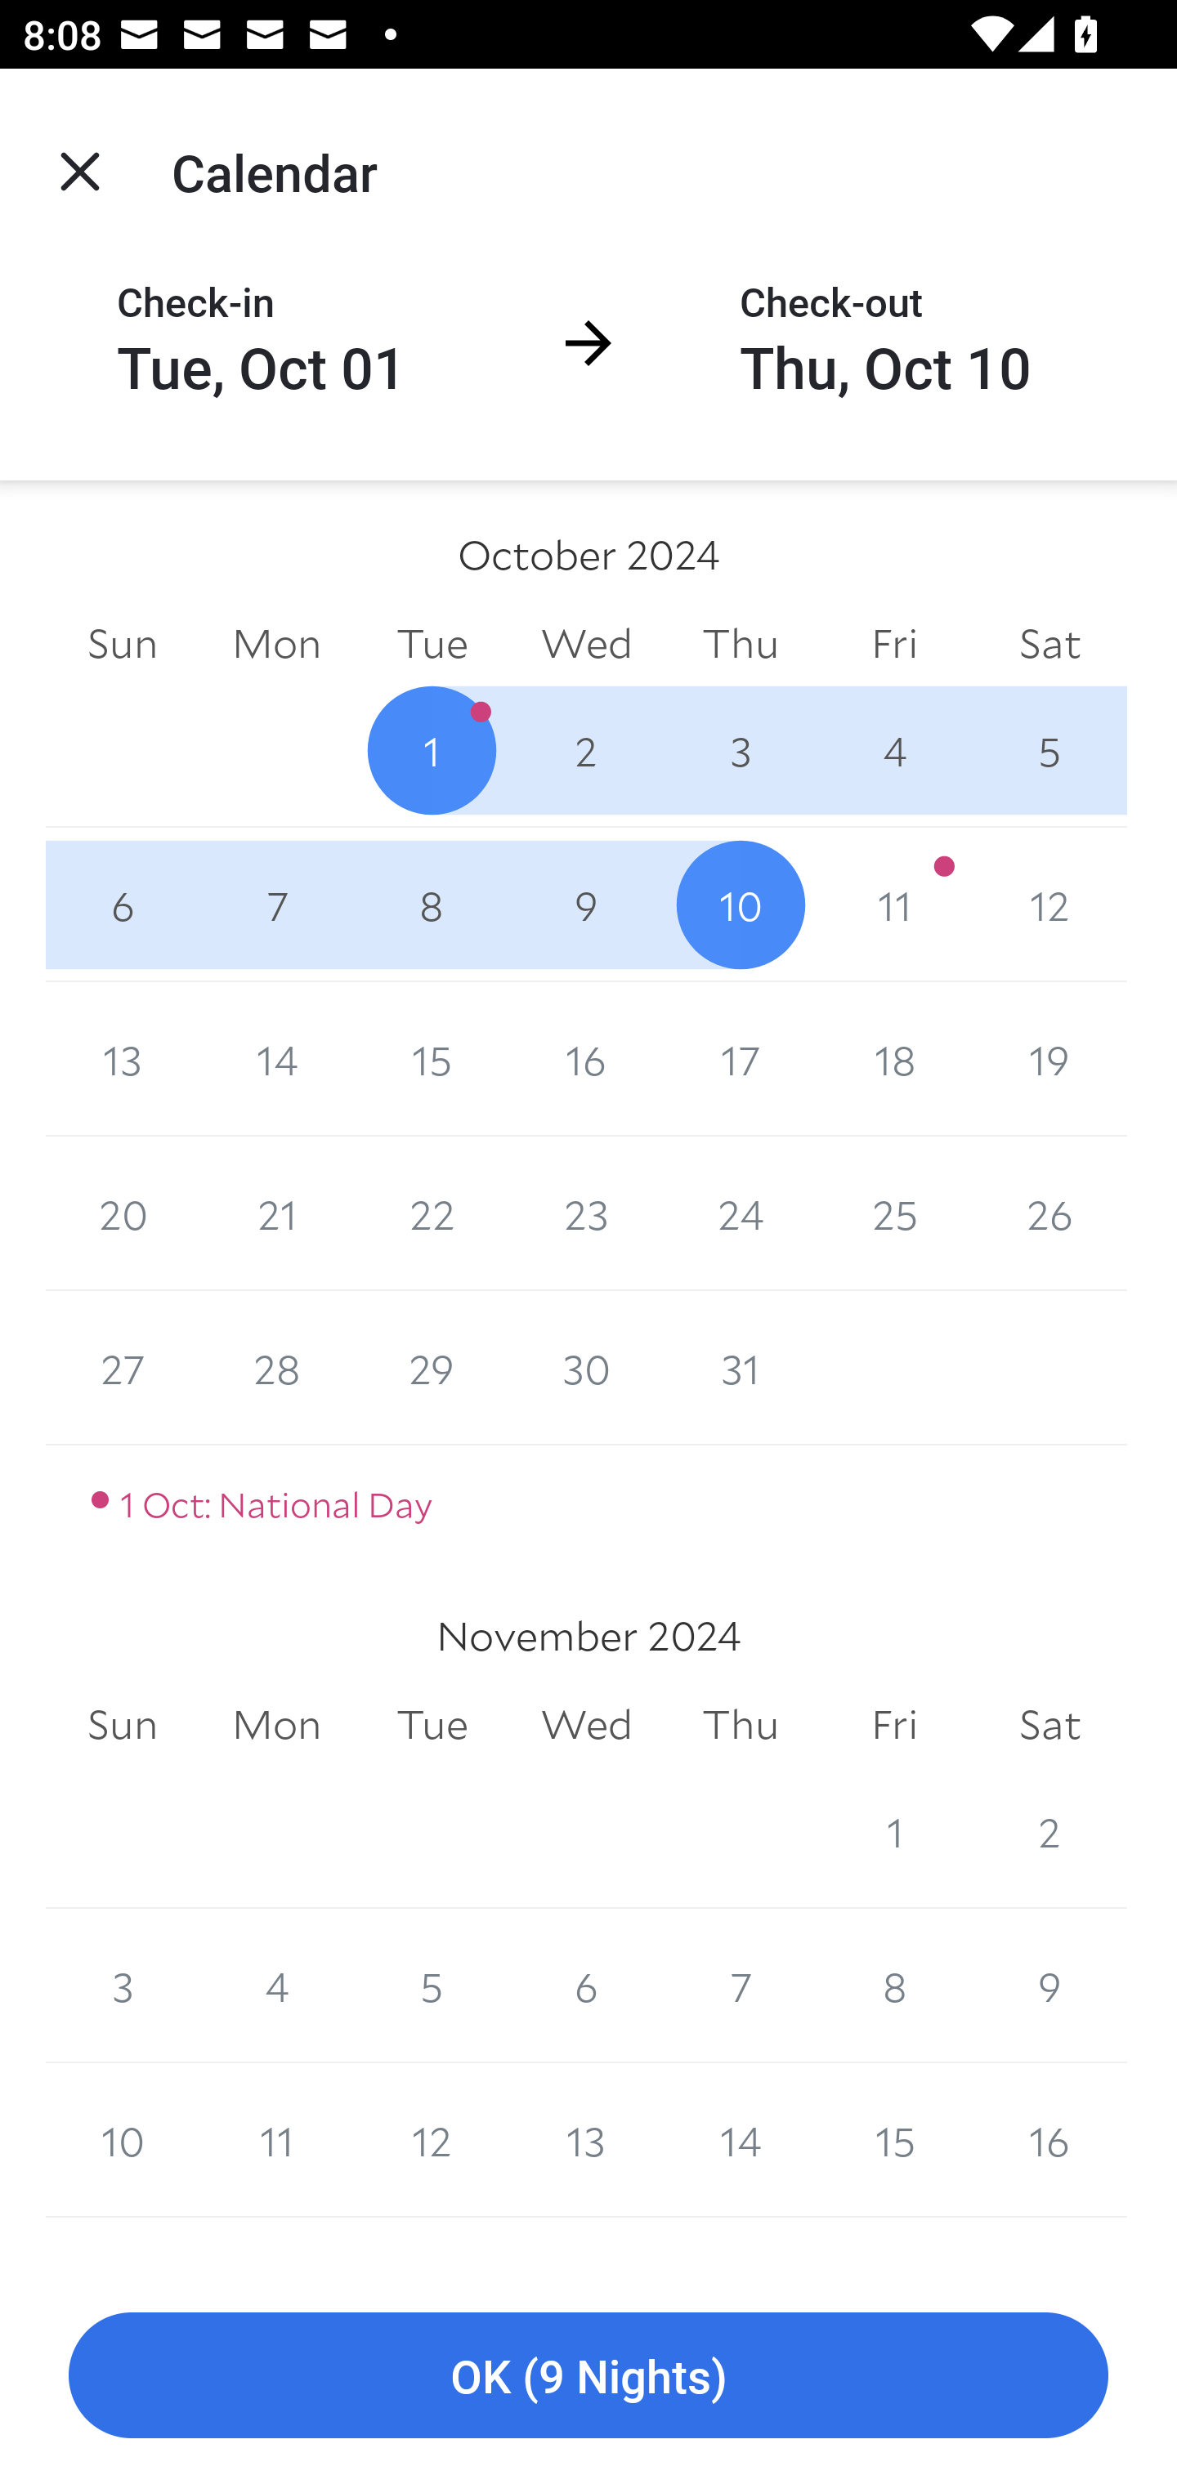  What do you see at coordinates (432, 1725) in the screenshot?
I see `Tue` at bounding box center [432, 1725].